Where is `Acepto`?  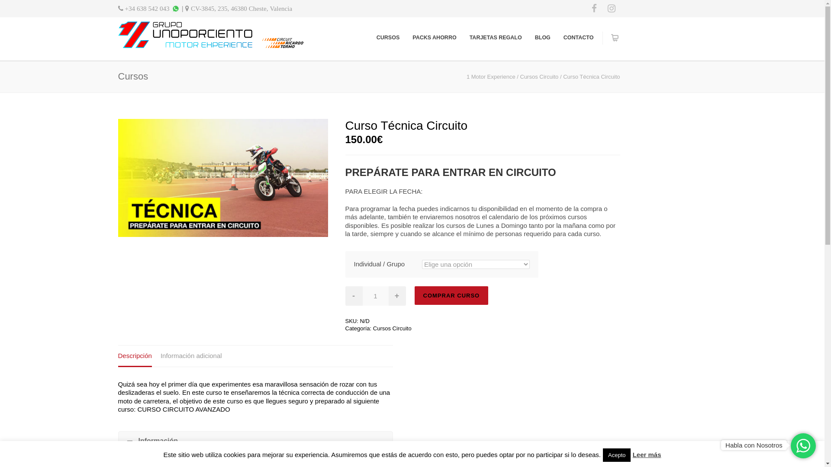
Acepto is located at coordinates (617, 455).